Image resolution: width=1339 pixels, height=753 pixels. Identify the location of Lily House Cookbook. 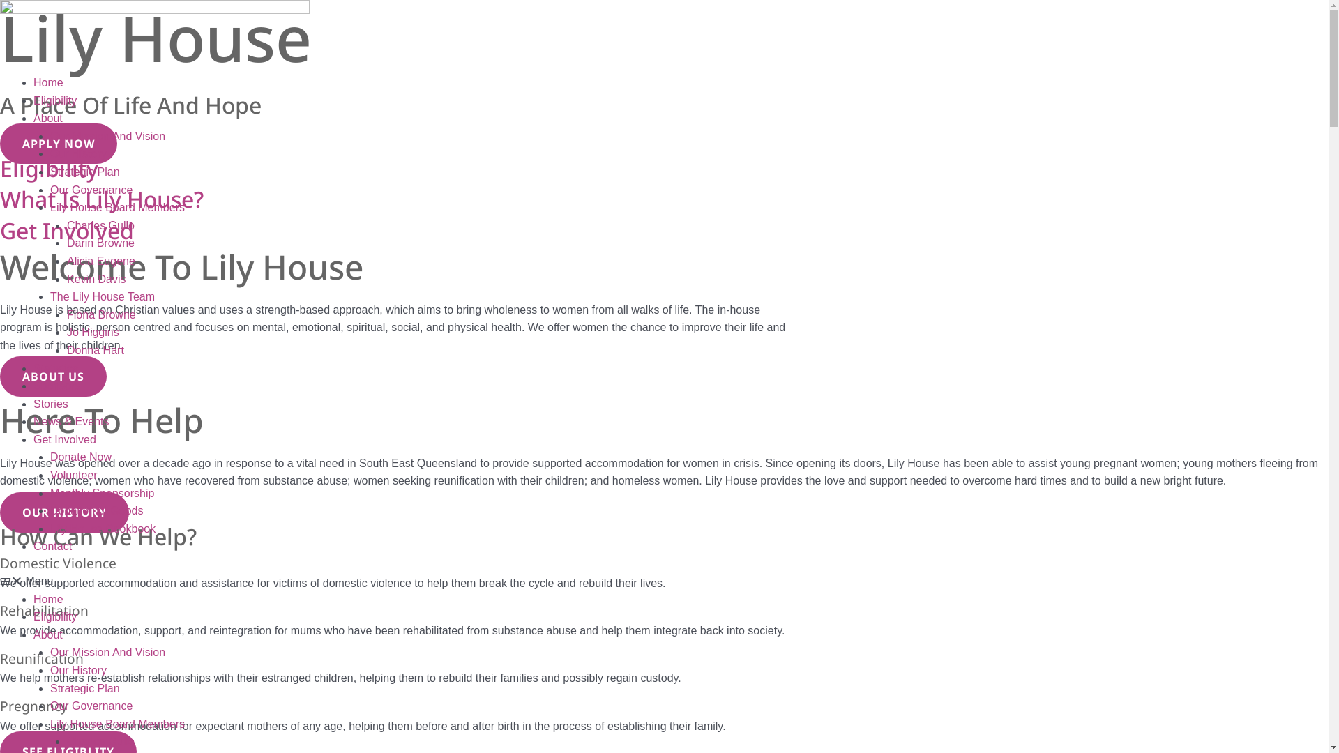
(103, 528).